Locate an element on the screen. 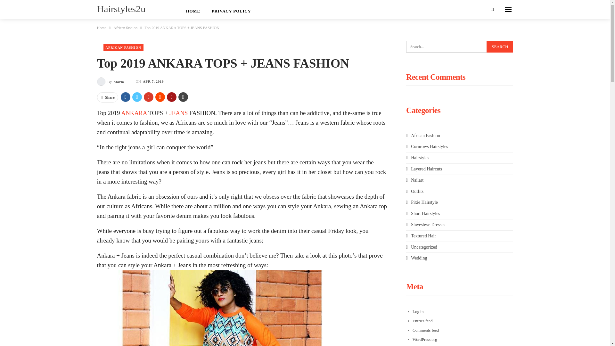 The width and height of the screenshot is (615, 346). JEANS is located at coordinates (178, 113).